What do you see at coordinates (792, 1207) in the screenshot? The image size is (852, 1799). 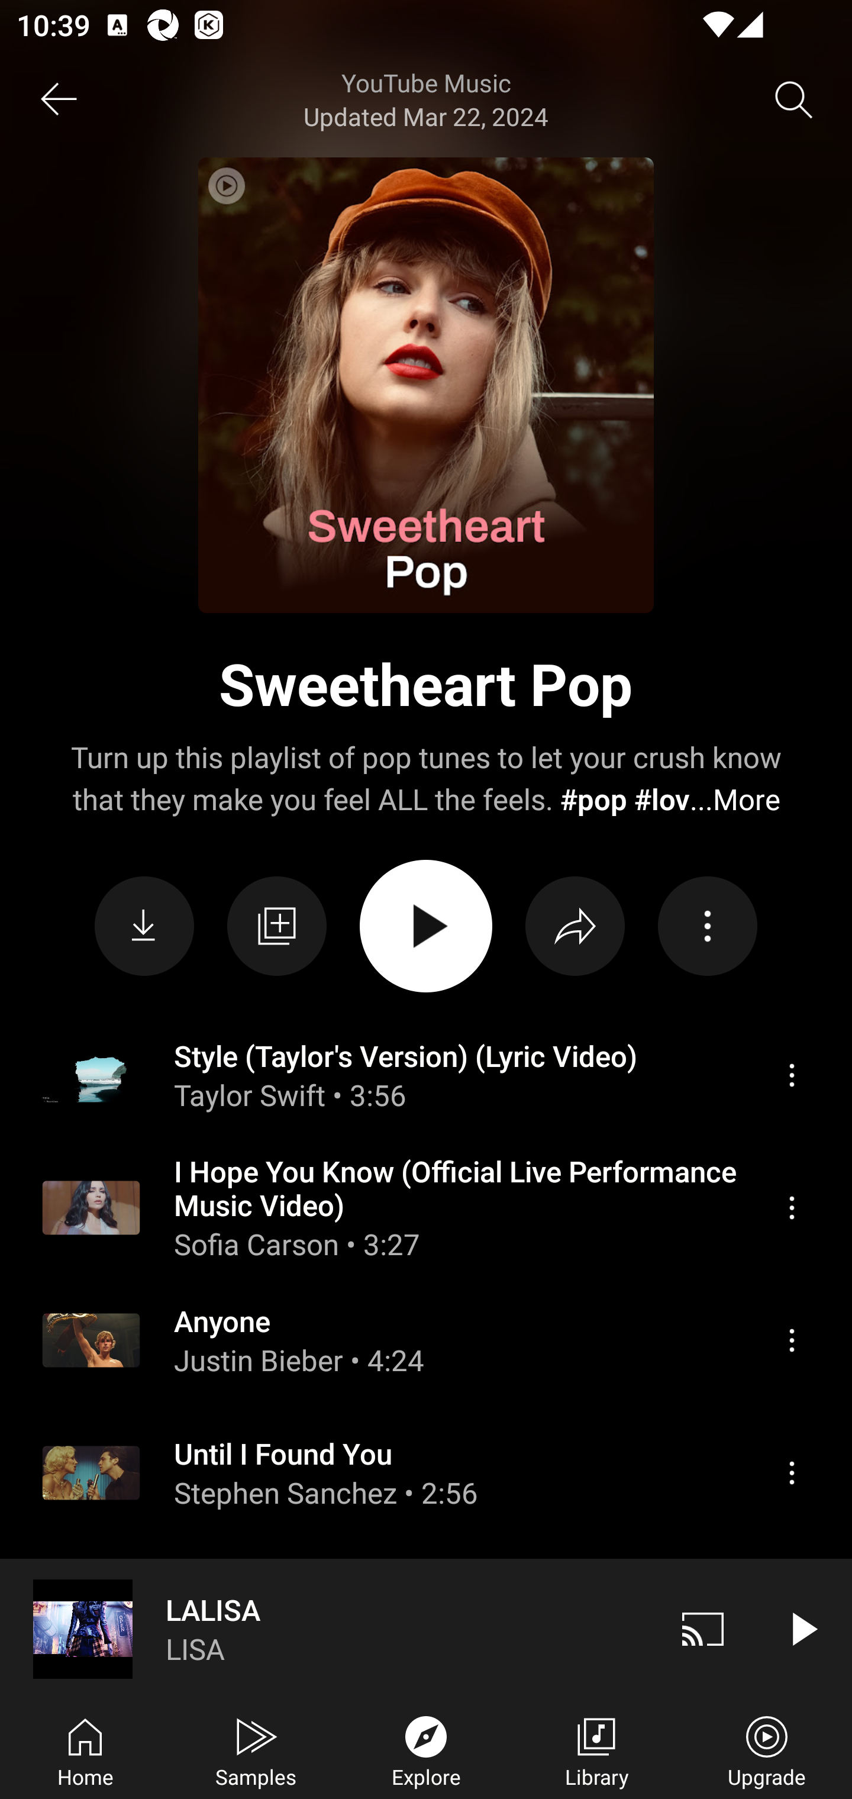 I see `Menu` at bounding box center [792, 1207].